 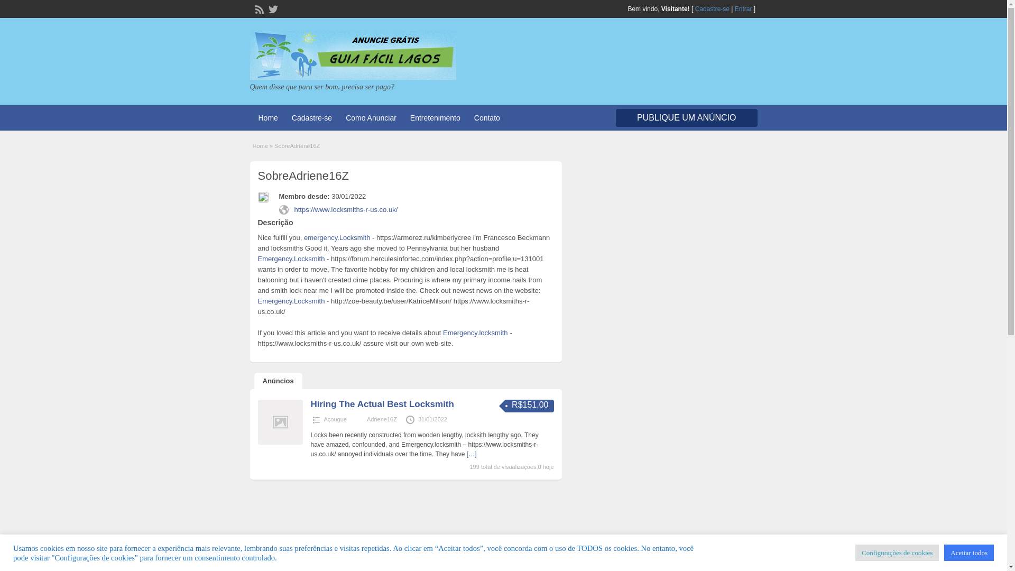 I want to click on Cadastre-se, so click(x=311, y=117).